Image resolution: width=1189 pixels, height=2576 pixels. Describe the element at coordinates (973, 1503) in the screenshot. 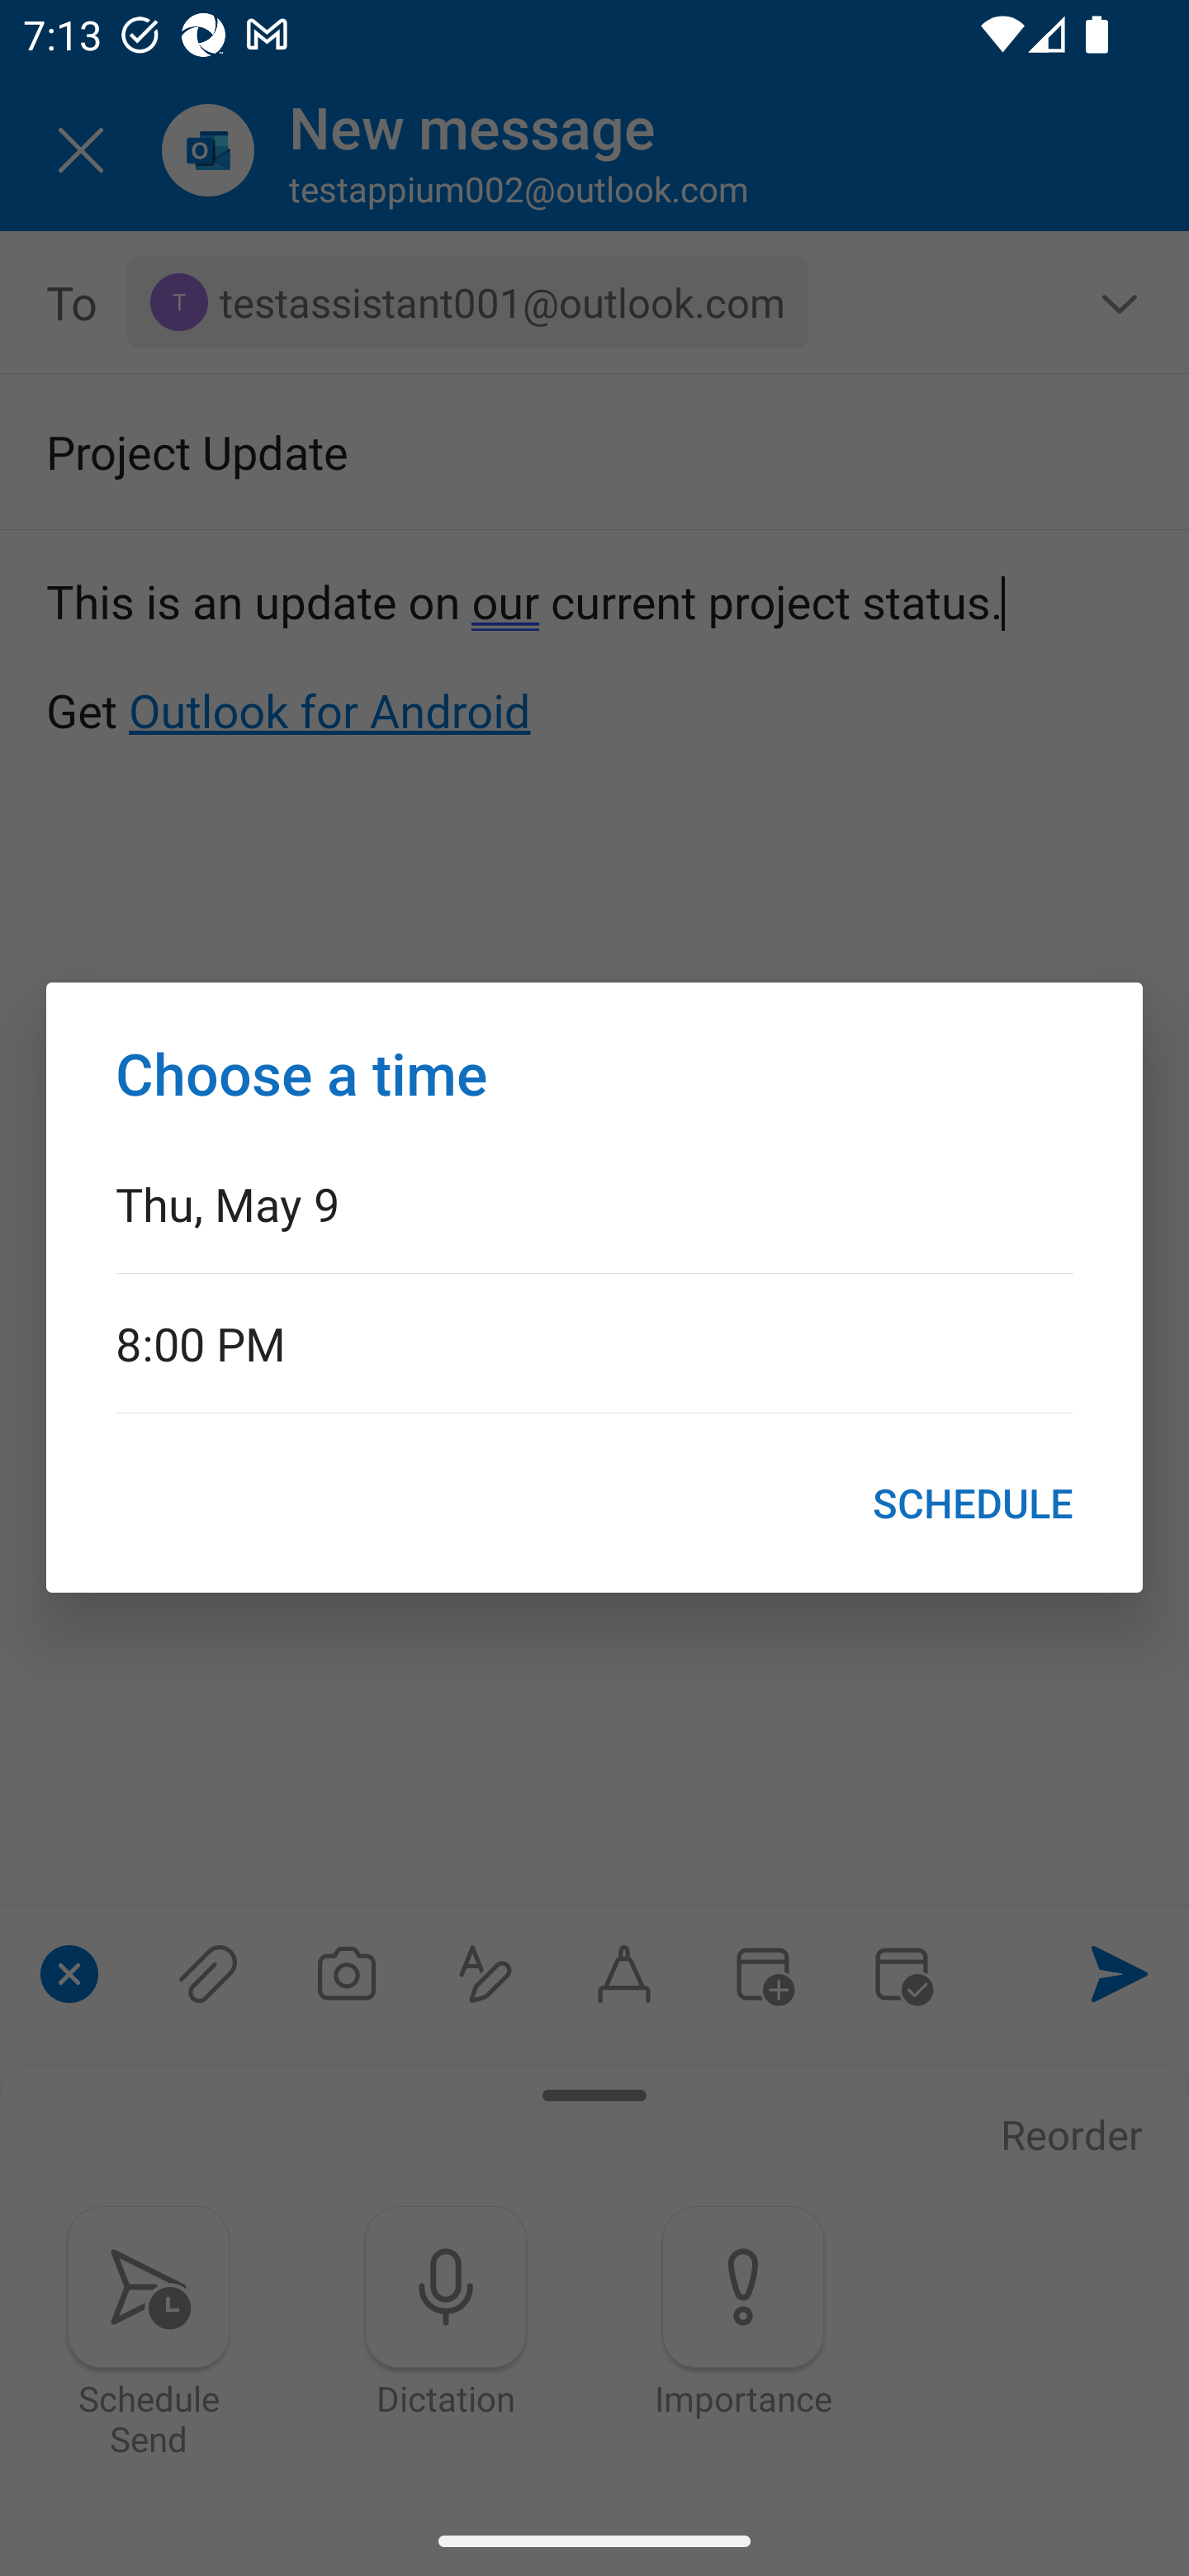

I see `SCHEDULE` at that location.